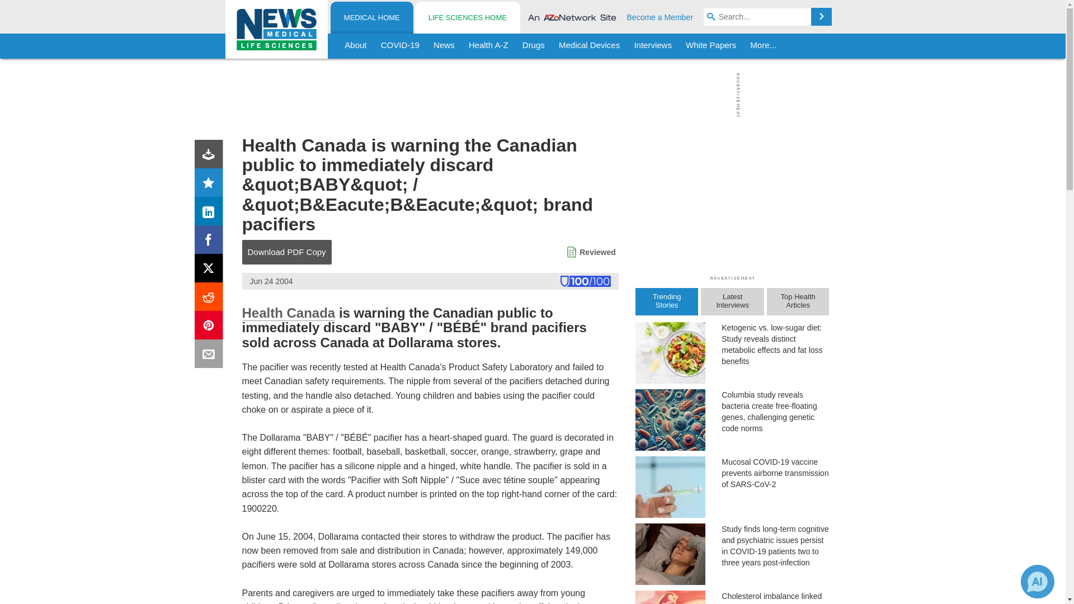 Image resolution: width=1074 pixels, height=604 pixels. I want to click on X, so click(211, 271).